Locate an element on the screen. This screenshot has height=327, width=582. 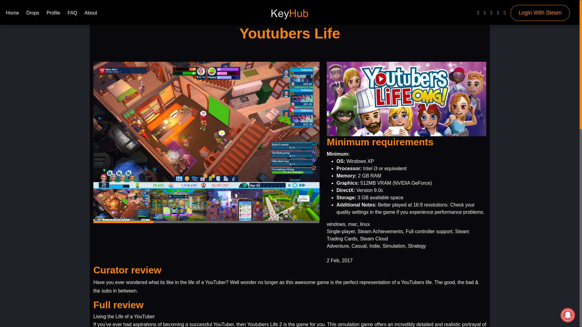
Login With Steam is located at coordinates (540, 13).